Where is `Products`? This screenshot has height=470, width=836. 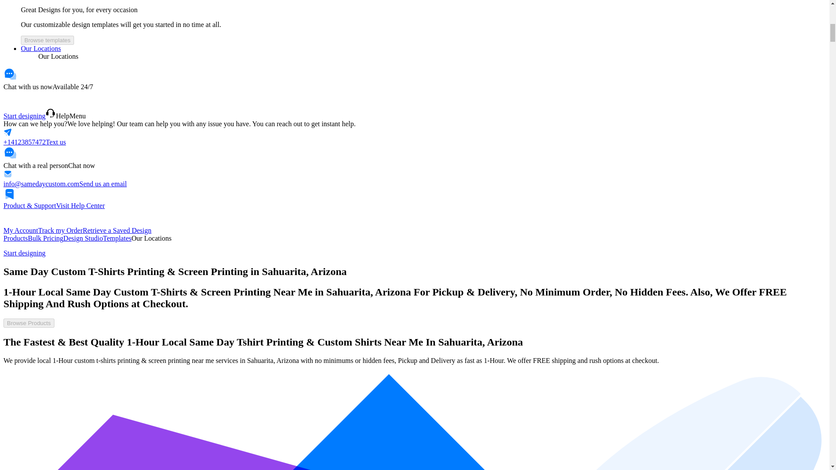
Products is located at coordinates (15, 238).